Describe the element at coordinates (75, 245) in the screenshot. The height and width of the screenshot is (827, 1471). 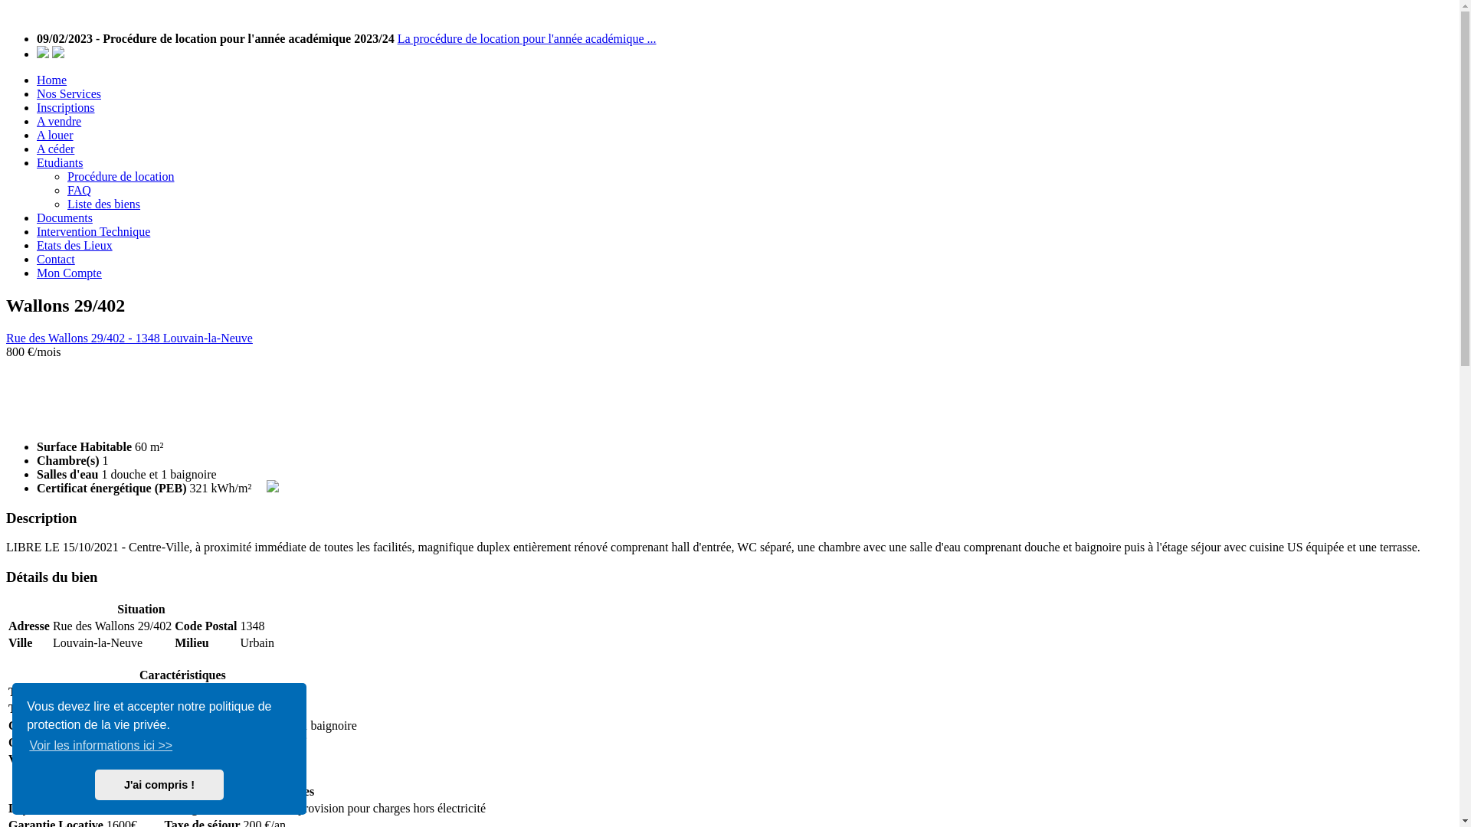
I see `Etats des Lieux` at that location.